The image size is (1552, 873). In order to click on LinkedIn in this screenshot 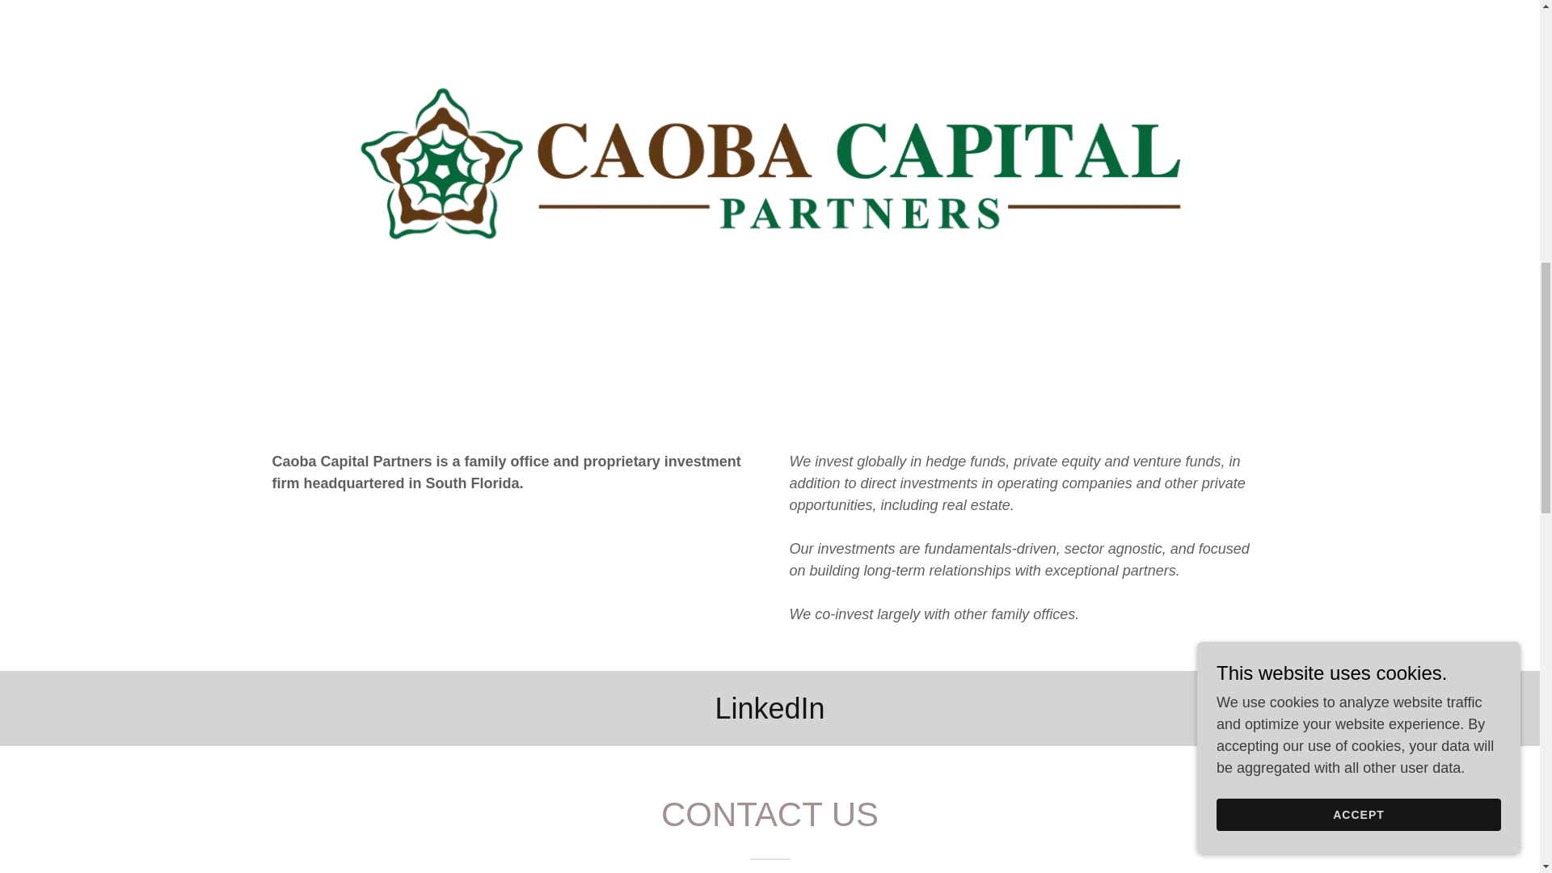, I will do `click(769, 708)`.